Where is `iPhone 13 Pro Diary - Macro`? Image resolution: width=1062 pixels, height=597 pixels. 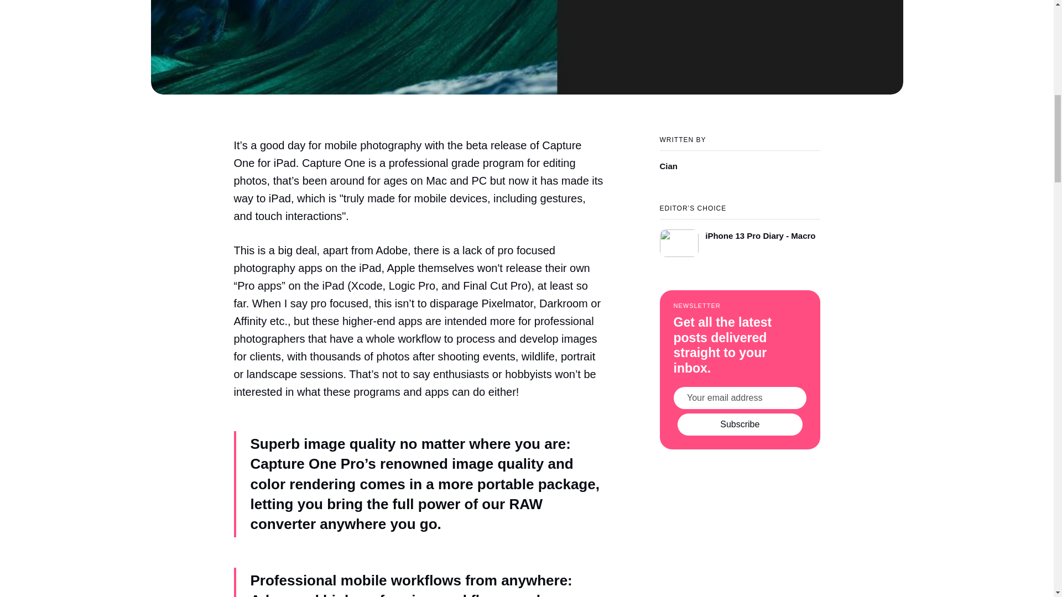
iPhone 13 Pro Diary - Macro is located at coordinates (740, 238).